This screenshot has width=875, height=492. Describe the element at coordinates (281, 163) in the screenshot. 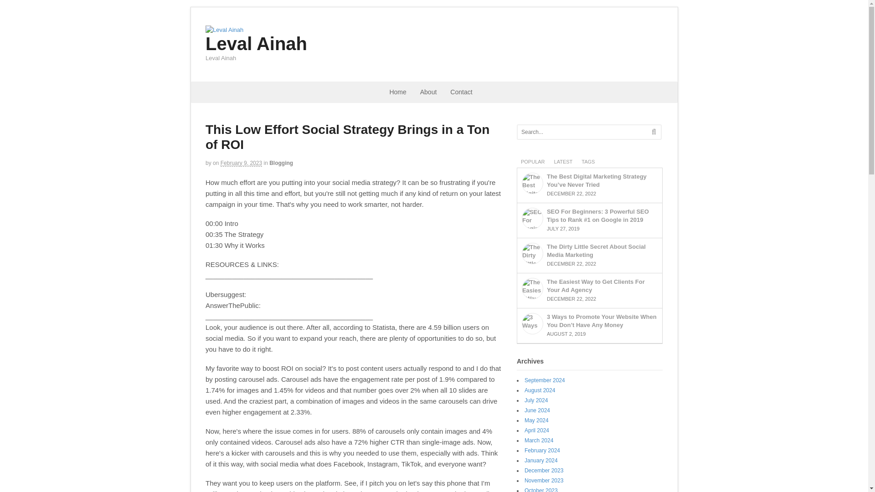

I see `View all items in Blogging` at that location.